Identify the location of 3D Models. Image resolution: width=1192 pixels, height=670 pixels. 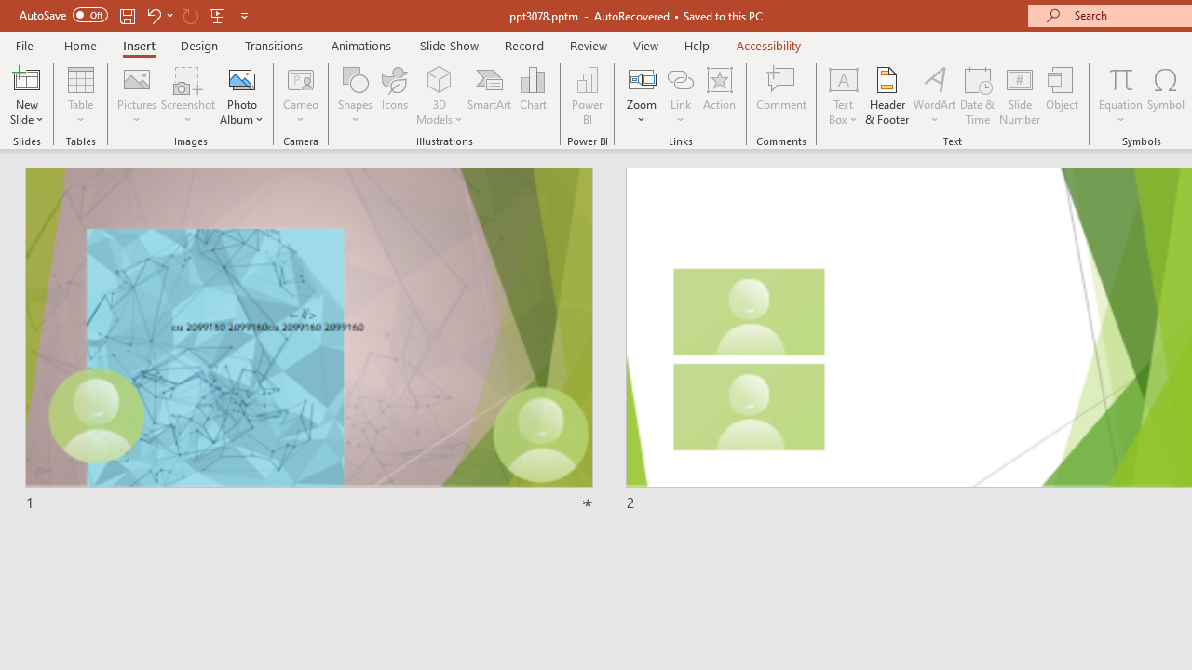
(440, 95).